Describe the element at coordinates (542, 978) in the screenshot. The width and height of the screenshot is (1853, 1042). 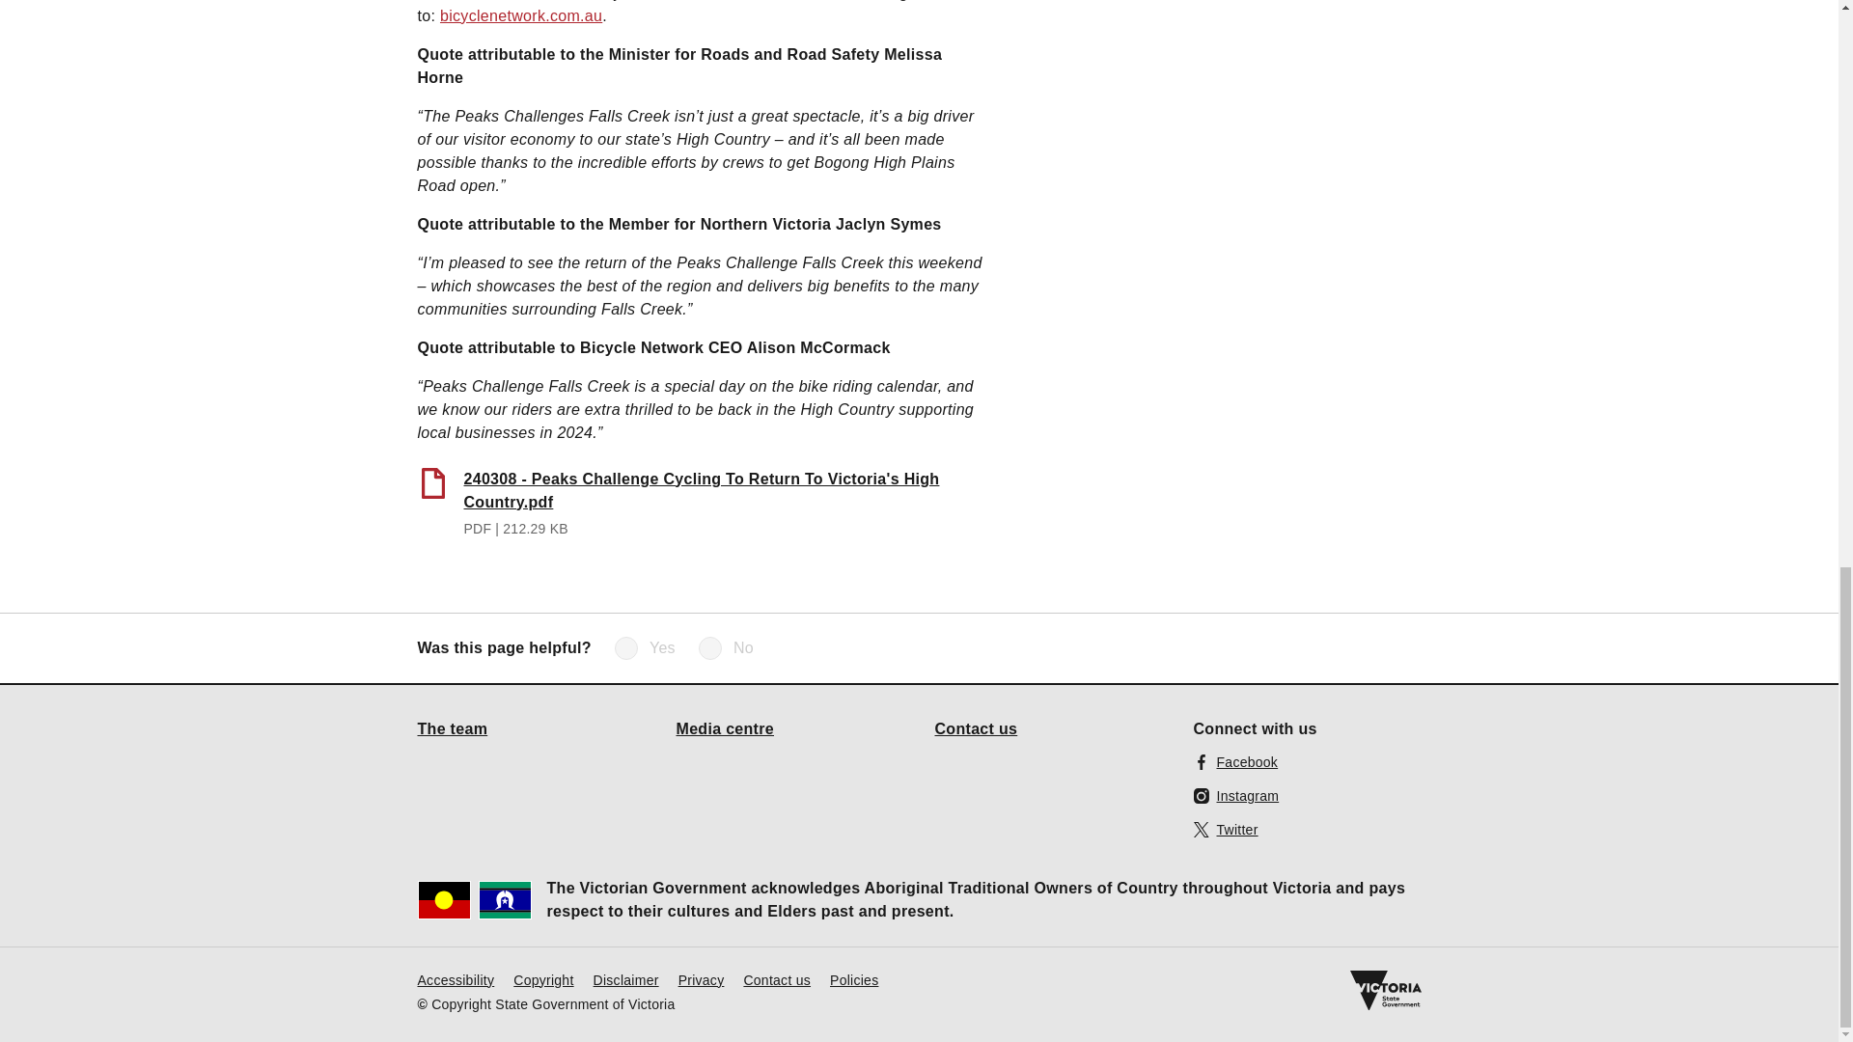
I see `Copyright` at that location.